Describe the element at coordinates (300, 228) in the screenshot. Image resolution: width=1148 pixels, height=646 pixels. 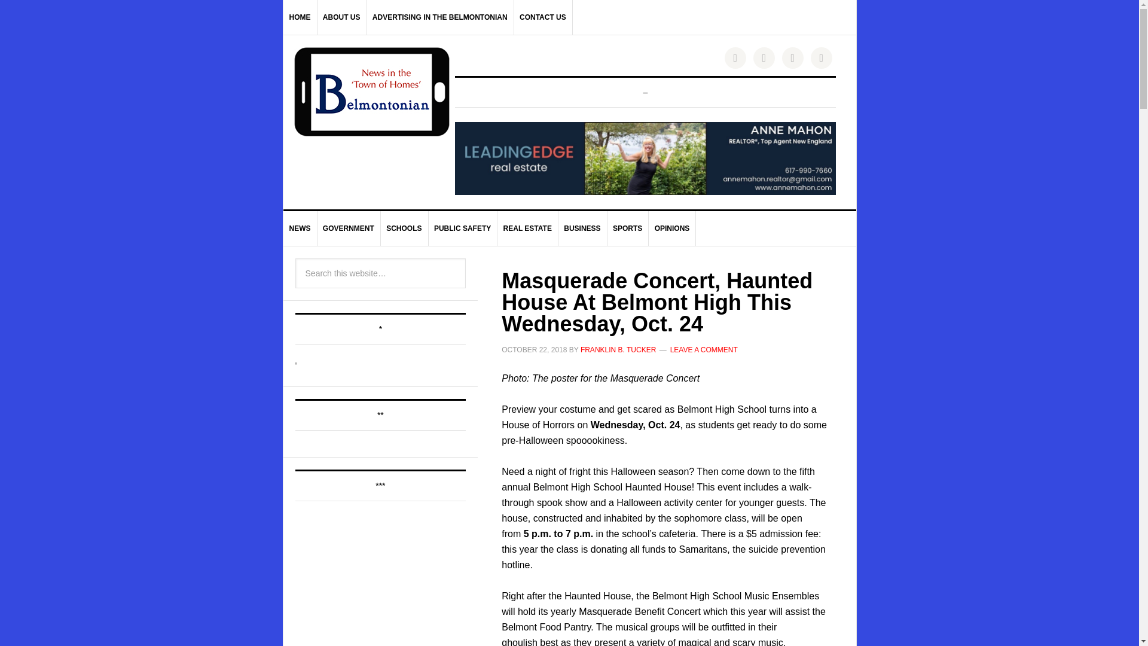
I see `NEWS` at that location.